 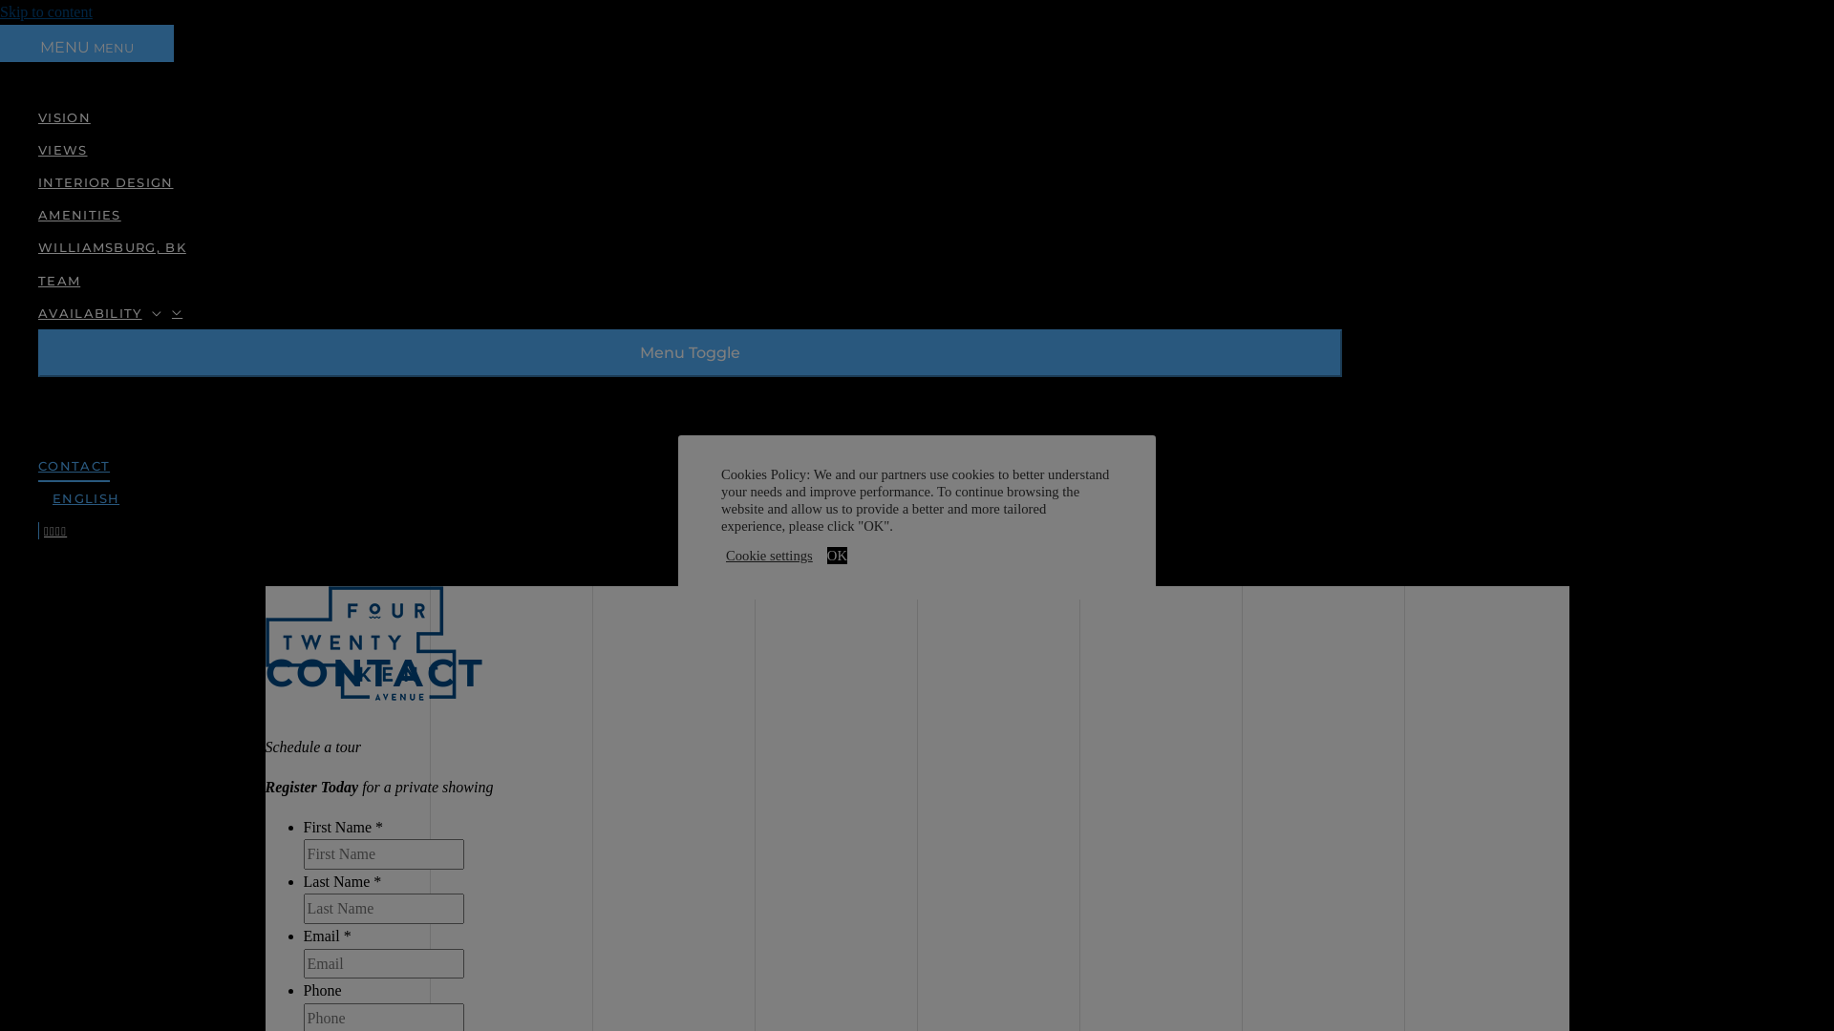 I want to click on Skip to content, so click(x=46, y=11).